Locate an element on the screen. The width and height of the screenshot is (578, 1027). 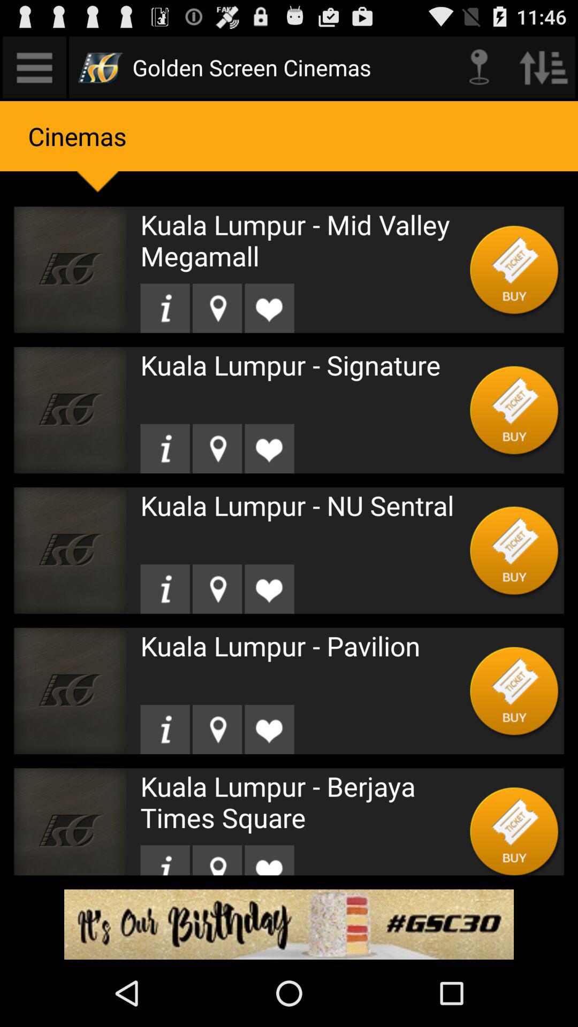
go to location option is located at coordinates (217, 308).